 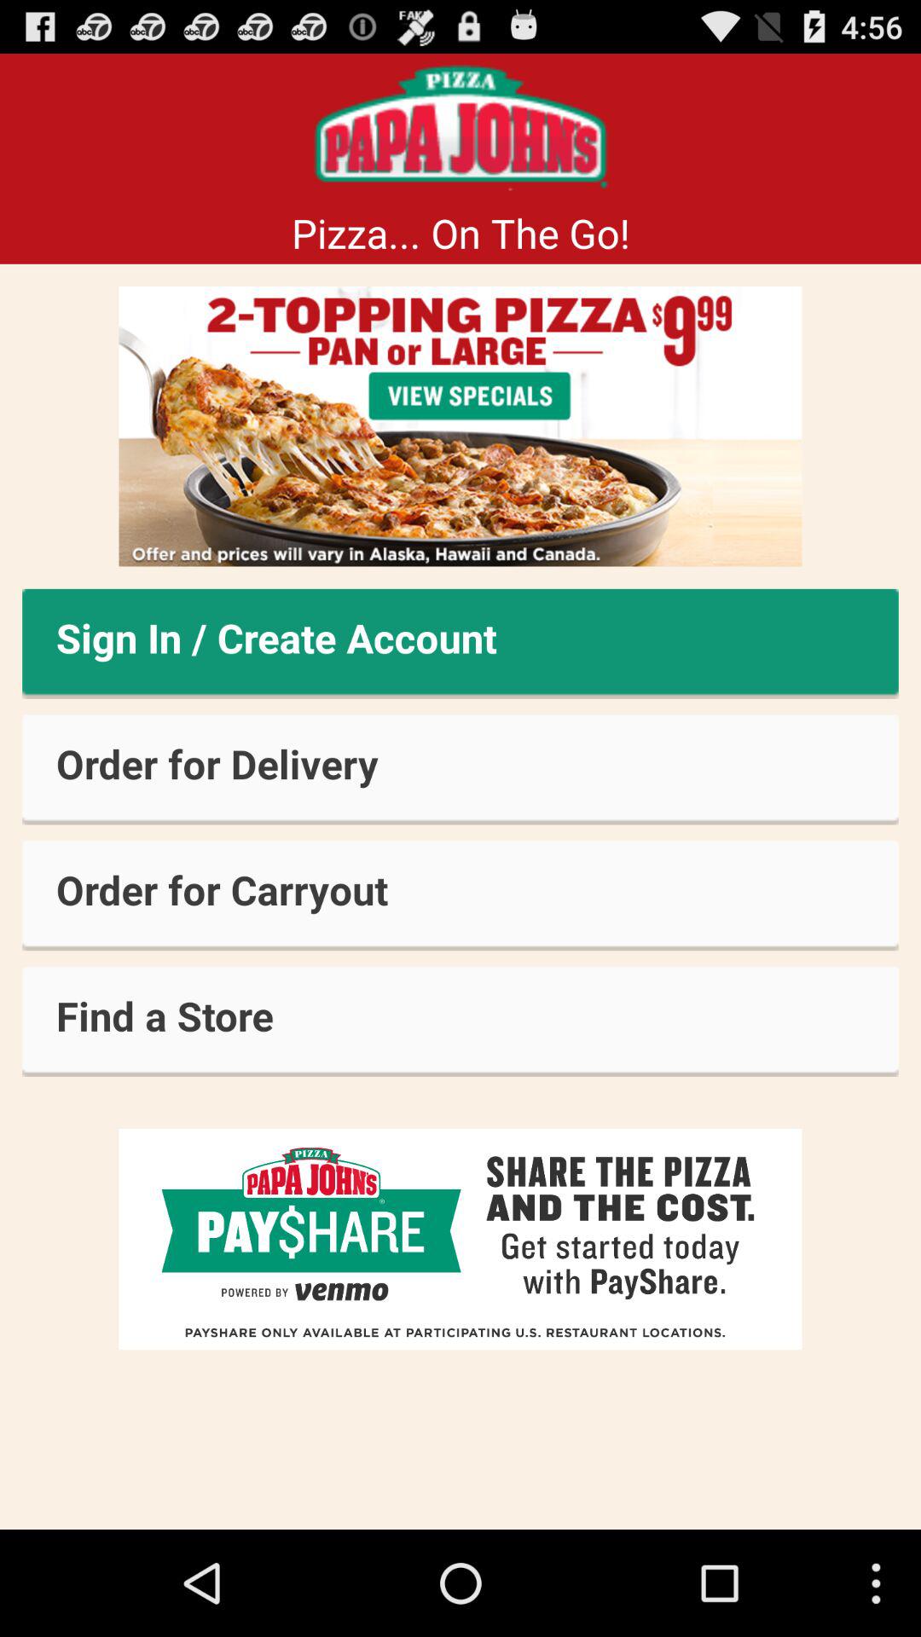 What do you see at coordinates (460, 426) in the screenshot?
I see `click to view specials` at bounding box center [460, 426].